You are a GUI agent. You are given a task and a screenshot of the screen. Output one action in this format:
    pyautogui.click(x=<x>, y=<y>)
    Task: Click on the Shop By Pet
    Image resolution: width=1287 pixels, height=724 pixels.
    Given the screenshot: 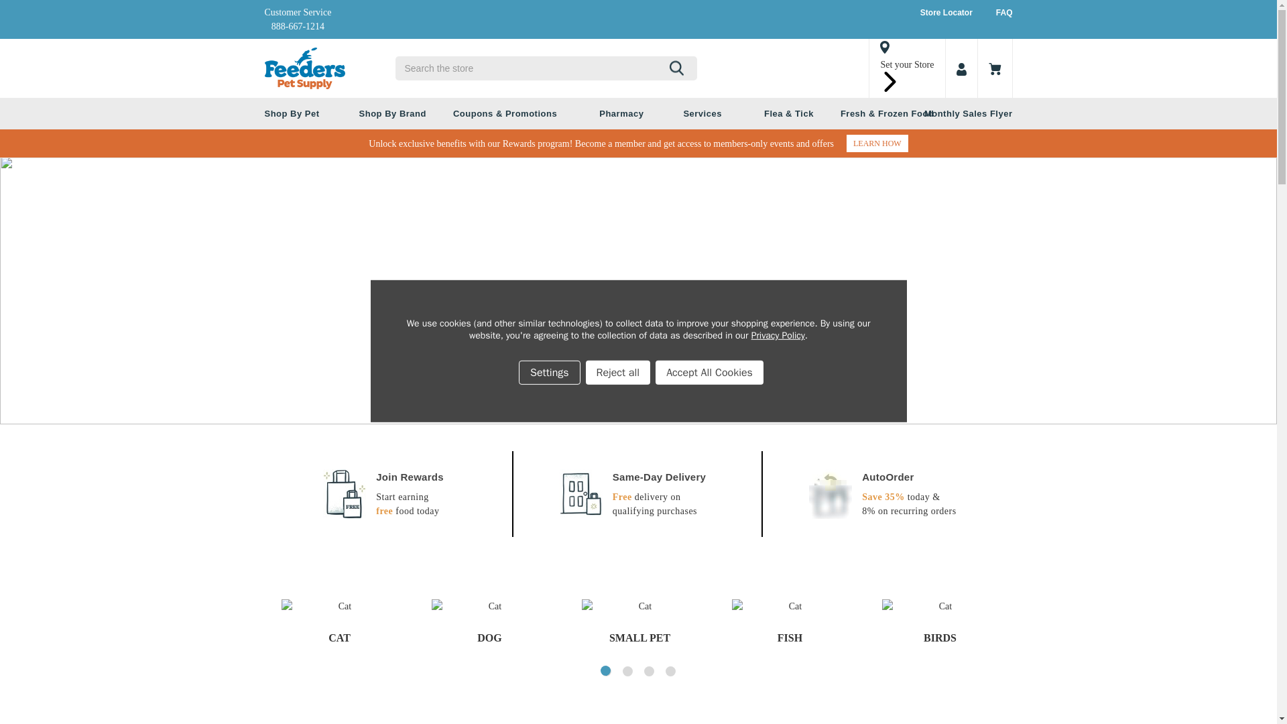 What is the action you would take?
    pyautogui.click(x=298, y=113)
    